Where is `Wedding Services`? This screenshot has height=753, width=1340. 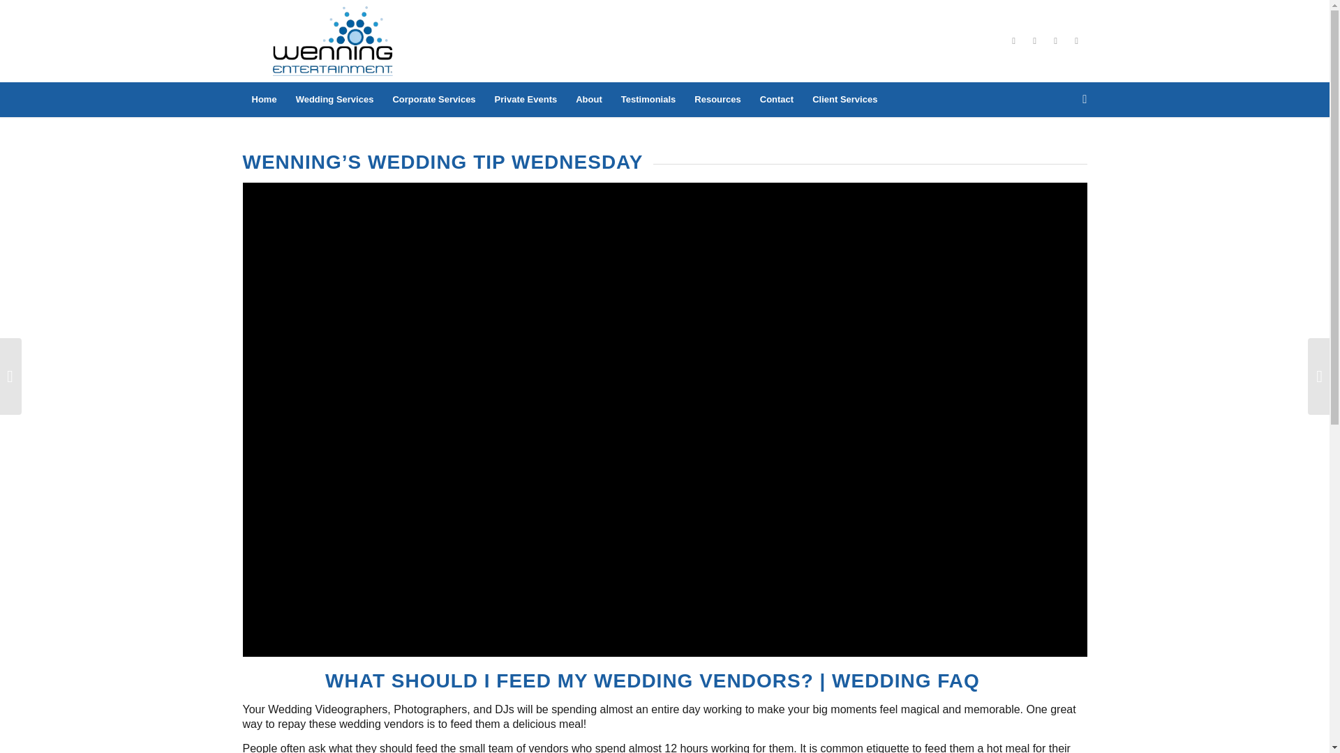 Wedding Services is located at coordinates (335, 99).